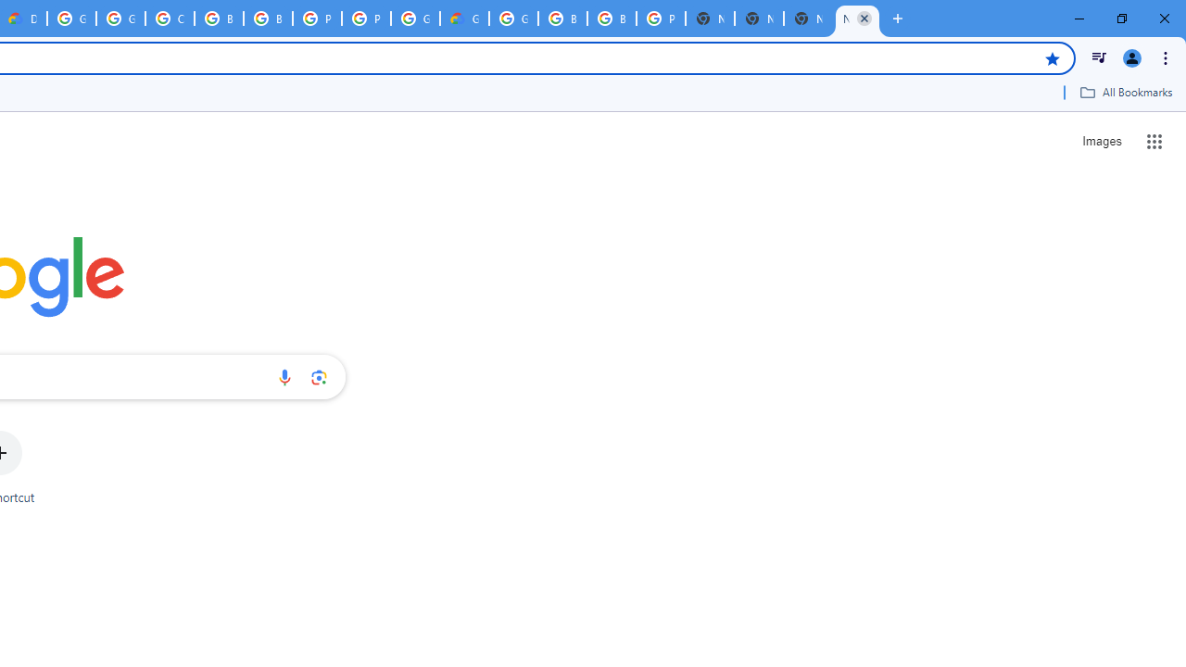 This screenshot has width=1186, height=667. What do you see at coordinates (415, 19) in the screenshot?
I see `Google Cloud Platform` at bounding box center [415, 19].